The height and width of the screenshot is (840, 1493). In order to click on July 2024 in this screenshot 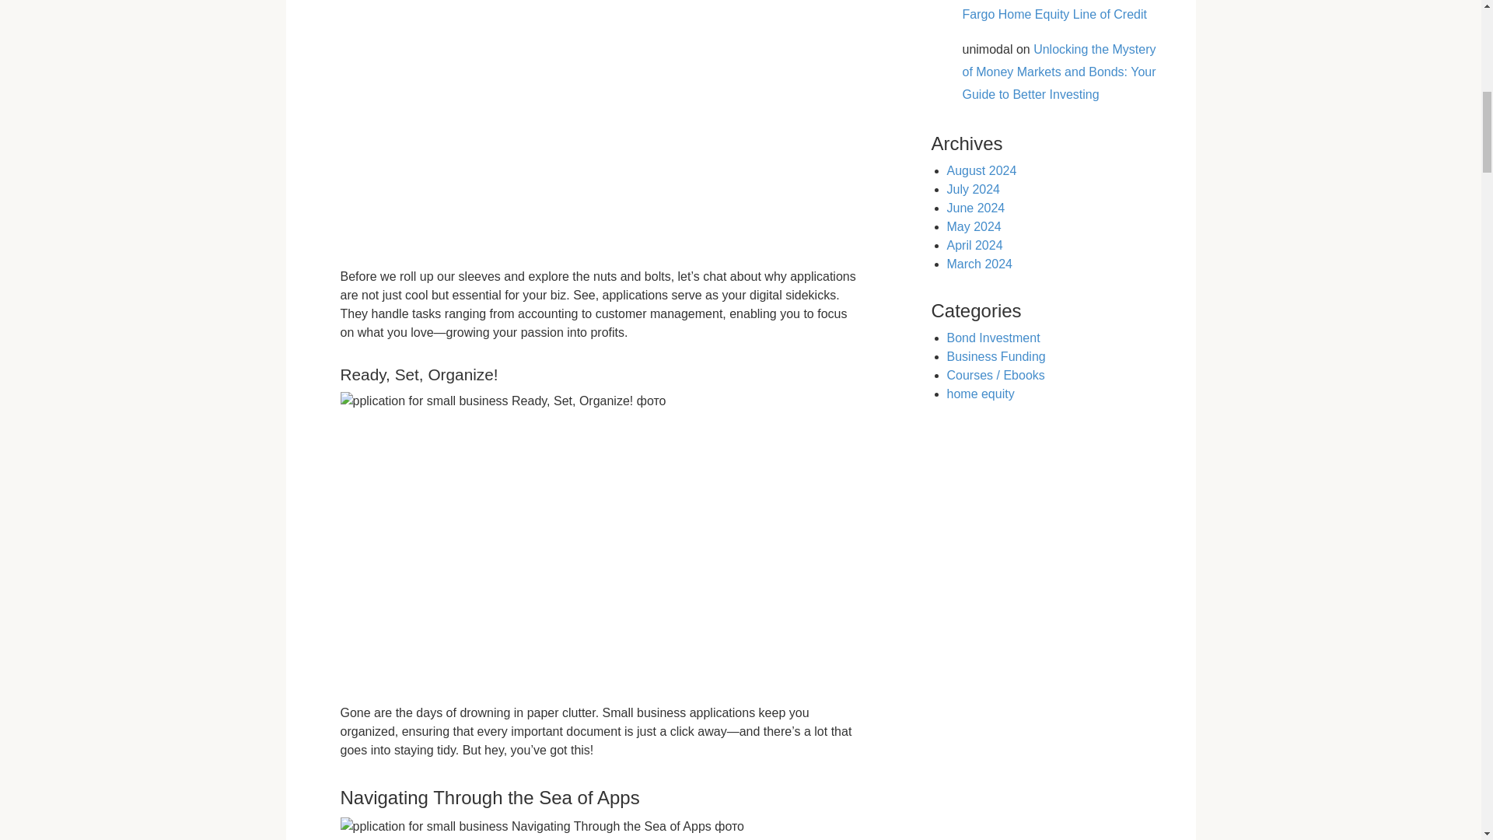, I will do `click(974, 189)`.